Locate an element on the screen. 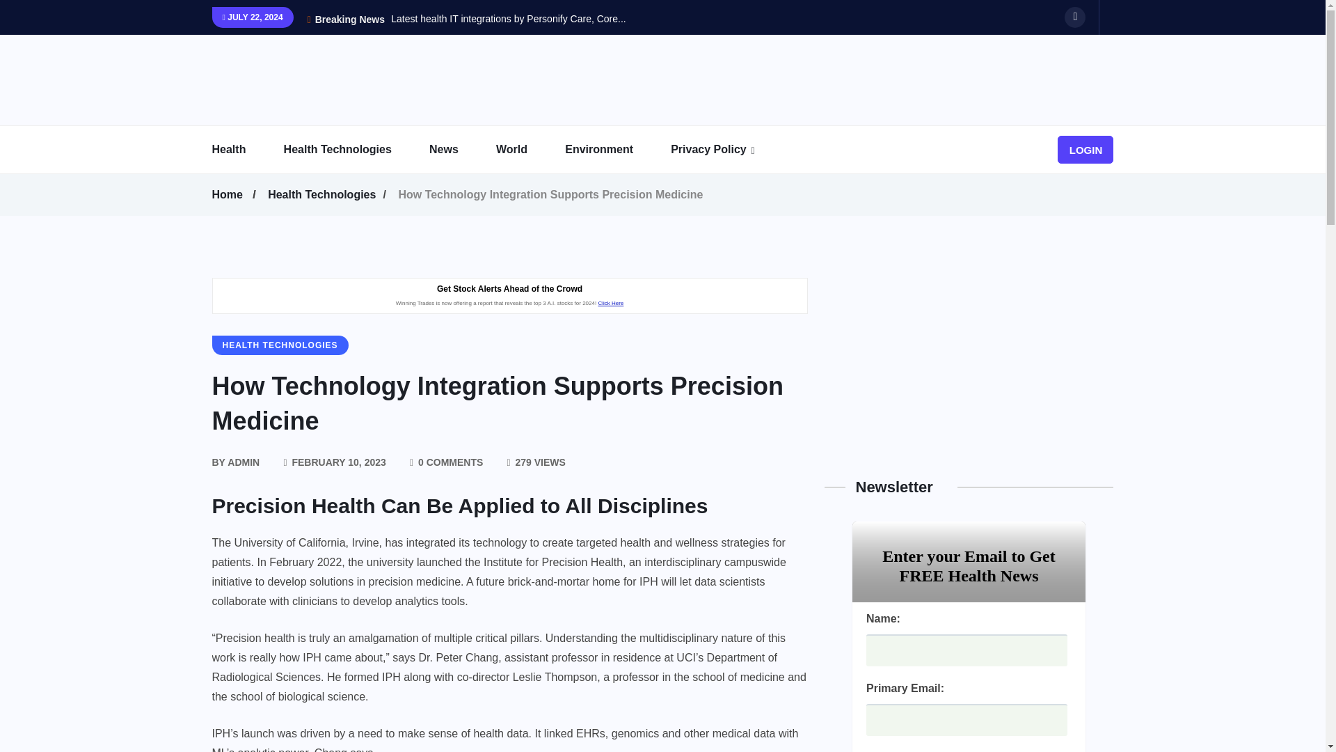 The image size is (1336, 752). Health is located at coordinates (246, 150).